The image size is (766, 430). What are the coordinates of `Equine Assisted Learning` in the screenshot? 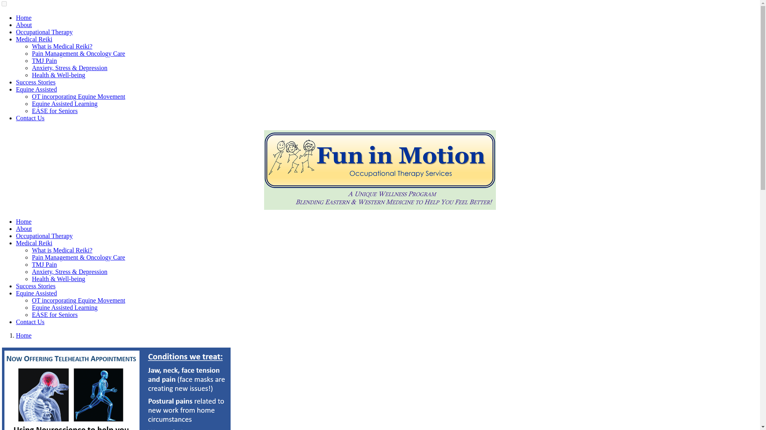 It's located at (65, 104).